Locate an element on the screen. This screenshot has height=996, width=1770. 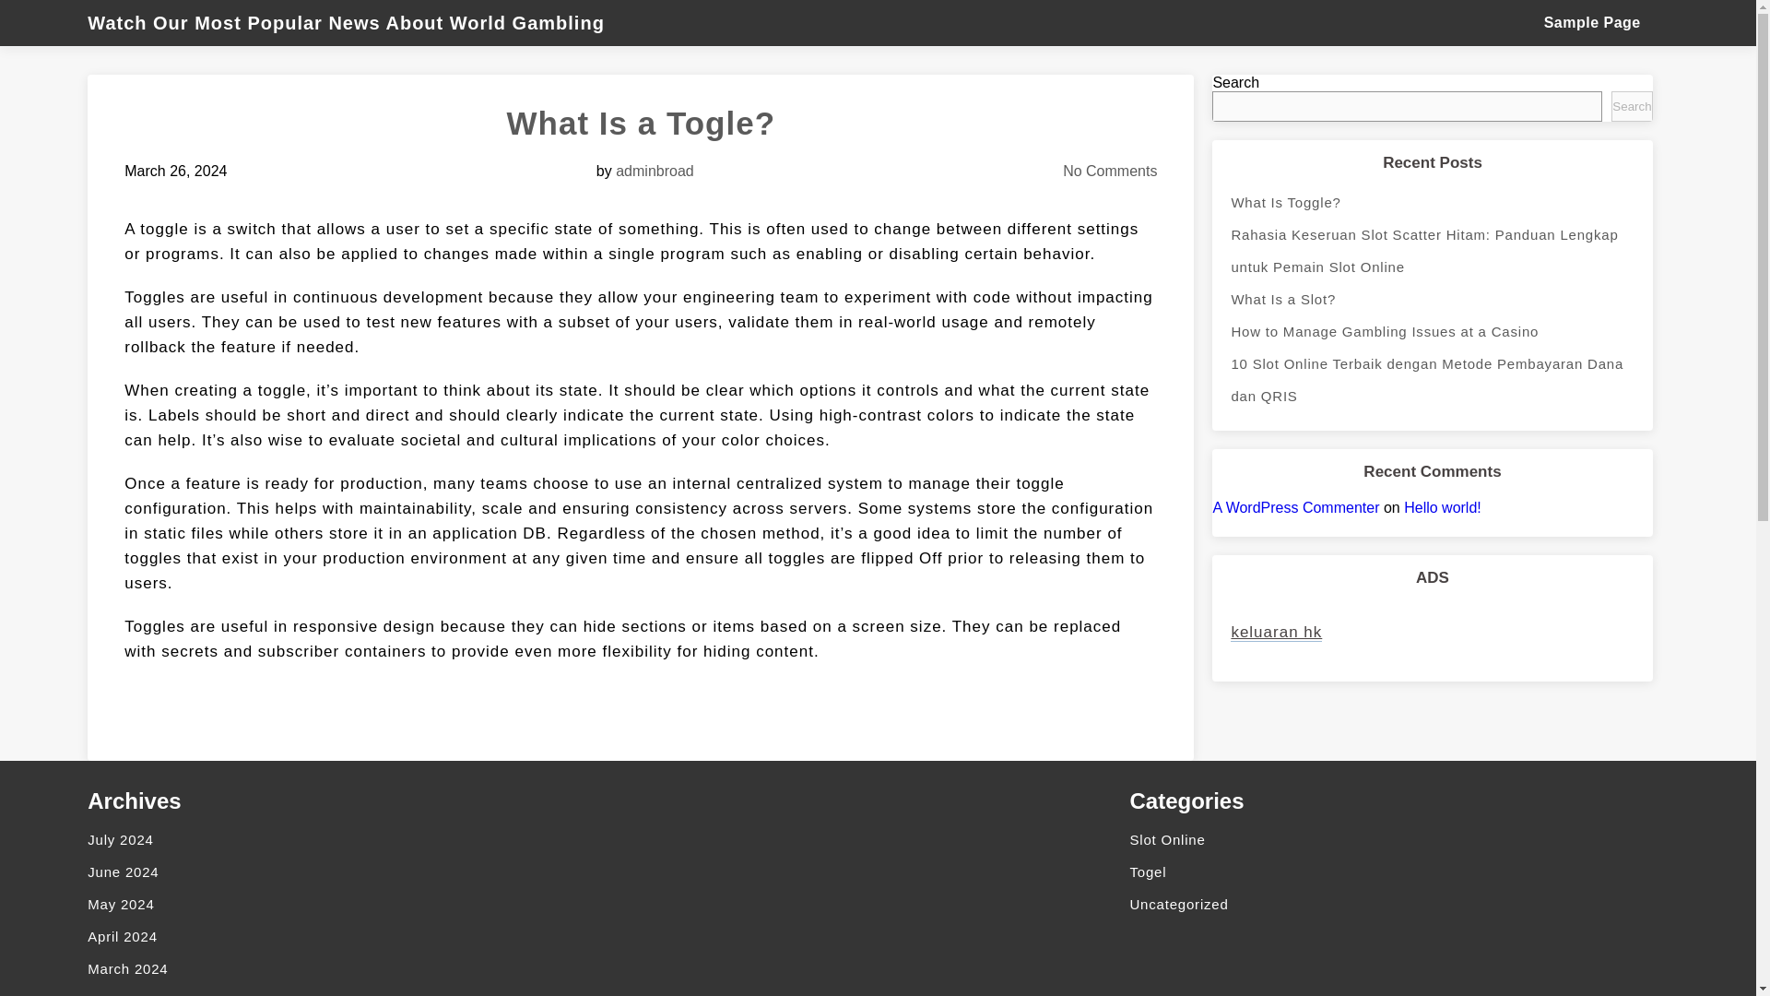
A WordPress Commenter is located at coordinates (1295, 507).